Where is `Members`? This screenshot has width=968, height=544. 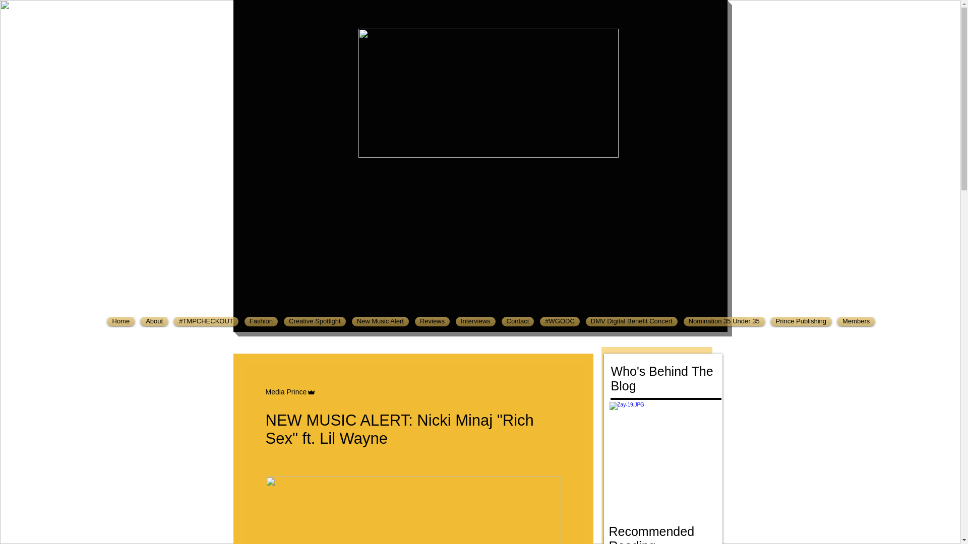
Members is located at coordinates (856, 321).